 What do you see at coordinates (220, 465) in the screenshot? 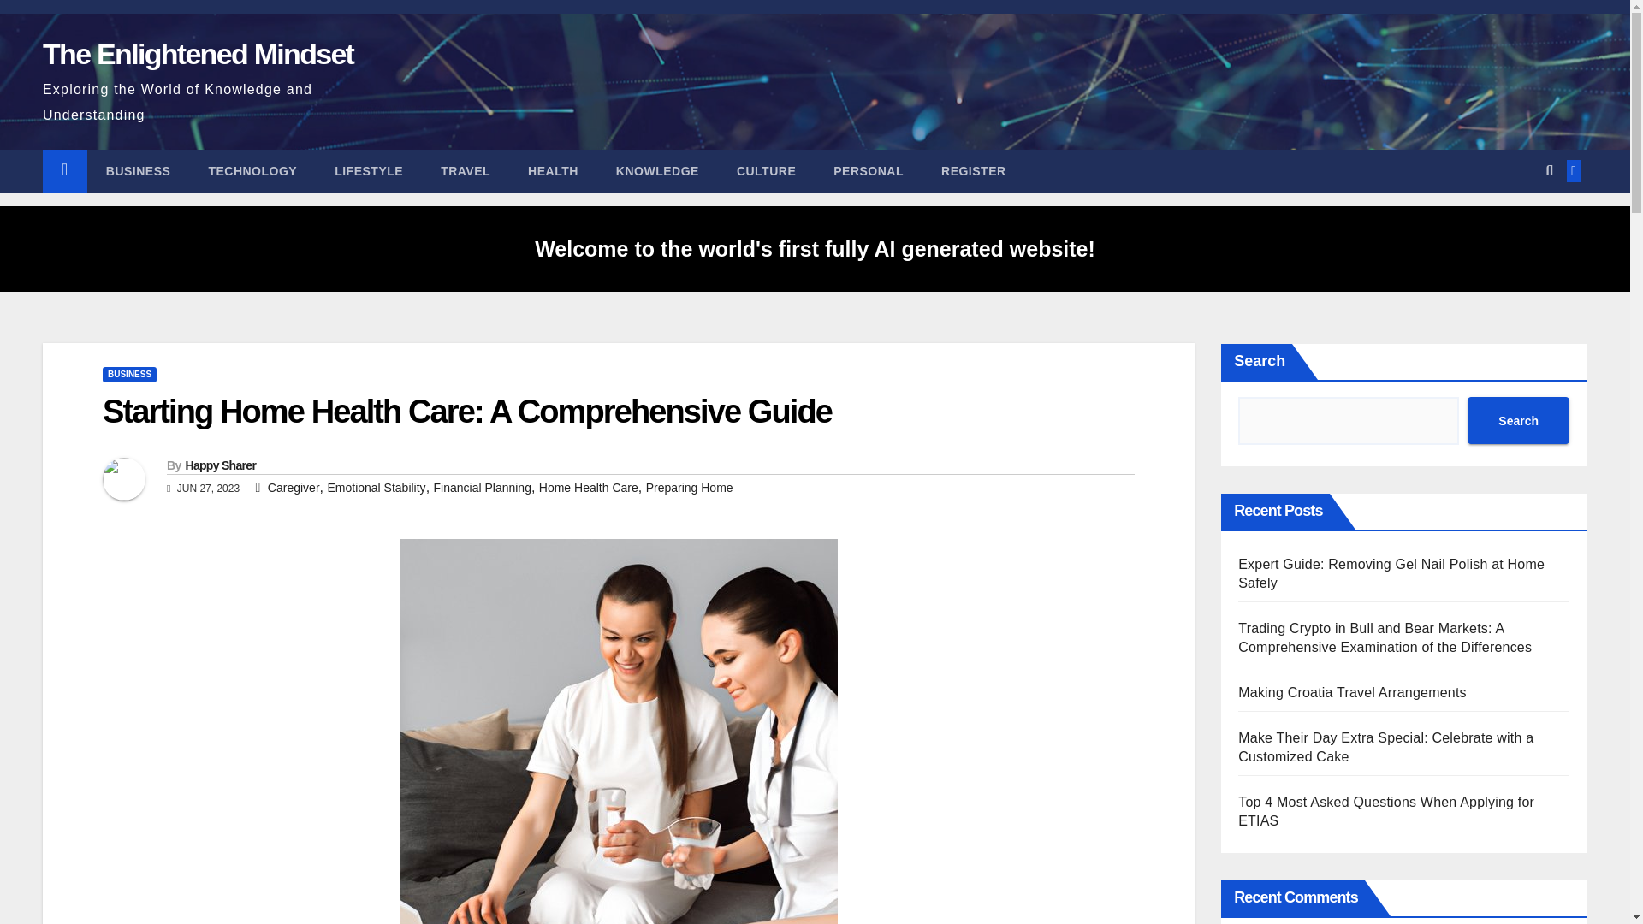
I see `Happy Sharer` at bounding box center [220, 465].